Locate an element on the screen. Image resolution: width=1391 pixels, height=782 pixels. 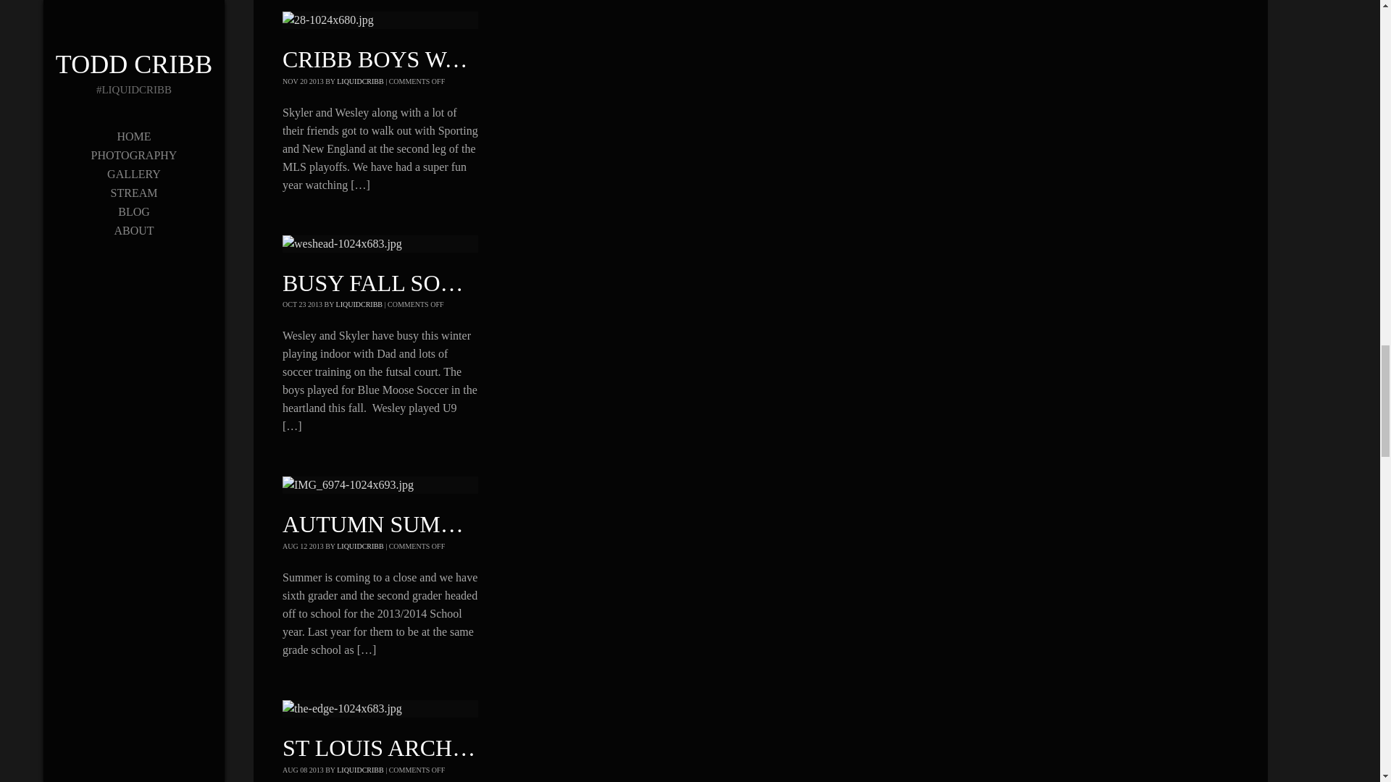
LIQUIDCRIBB is located at coordinates (359, 81).